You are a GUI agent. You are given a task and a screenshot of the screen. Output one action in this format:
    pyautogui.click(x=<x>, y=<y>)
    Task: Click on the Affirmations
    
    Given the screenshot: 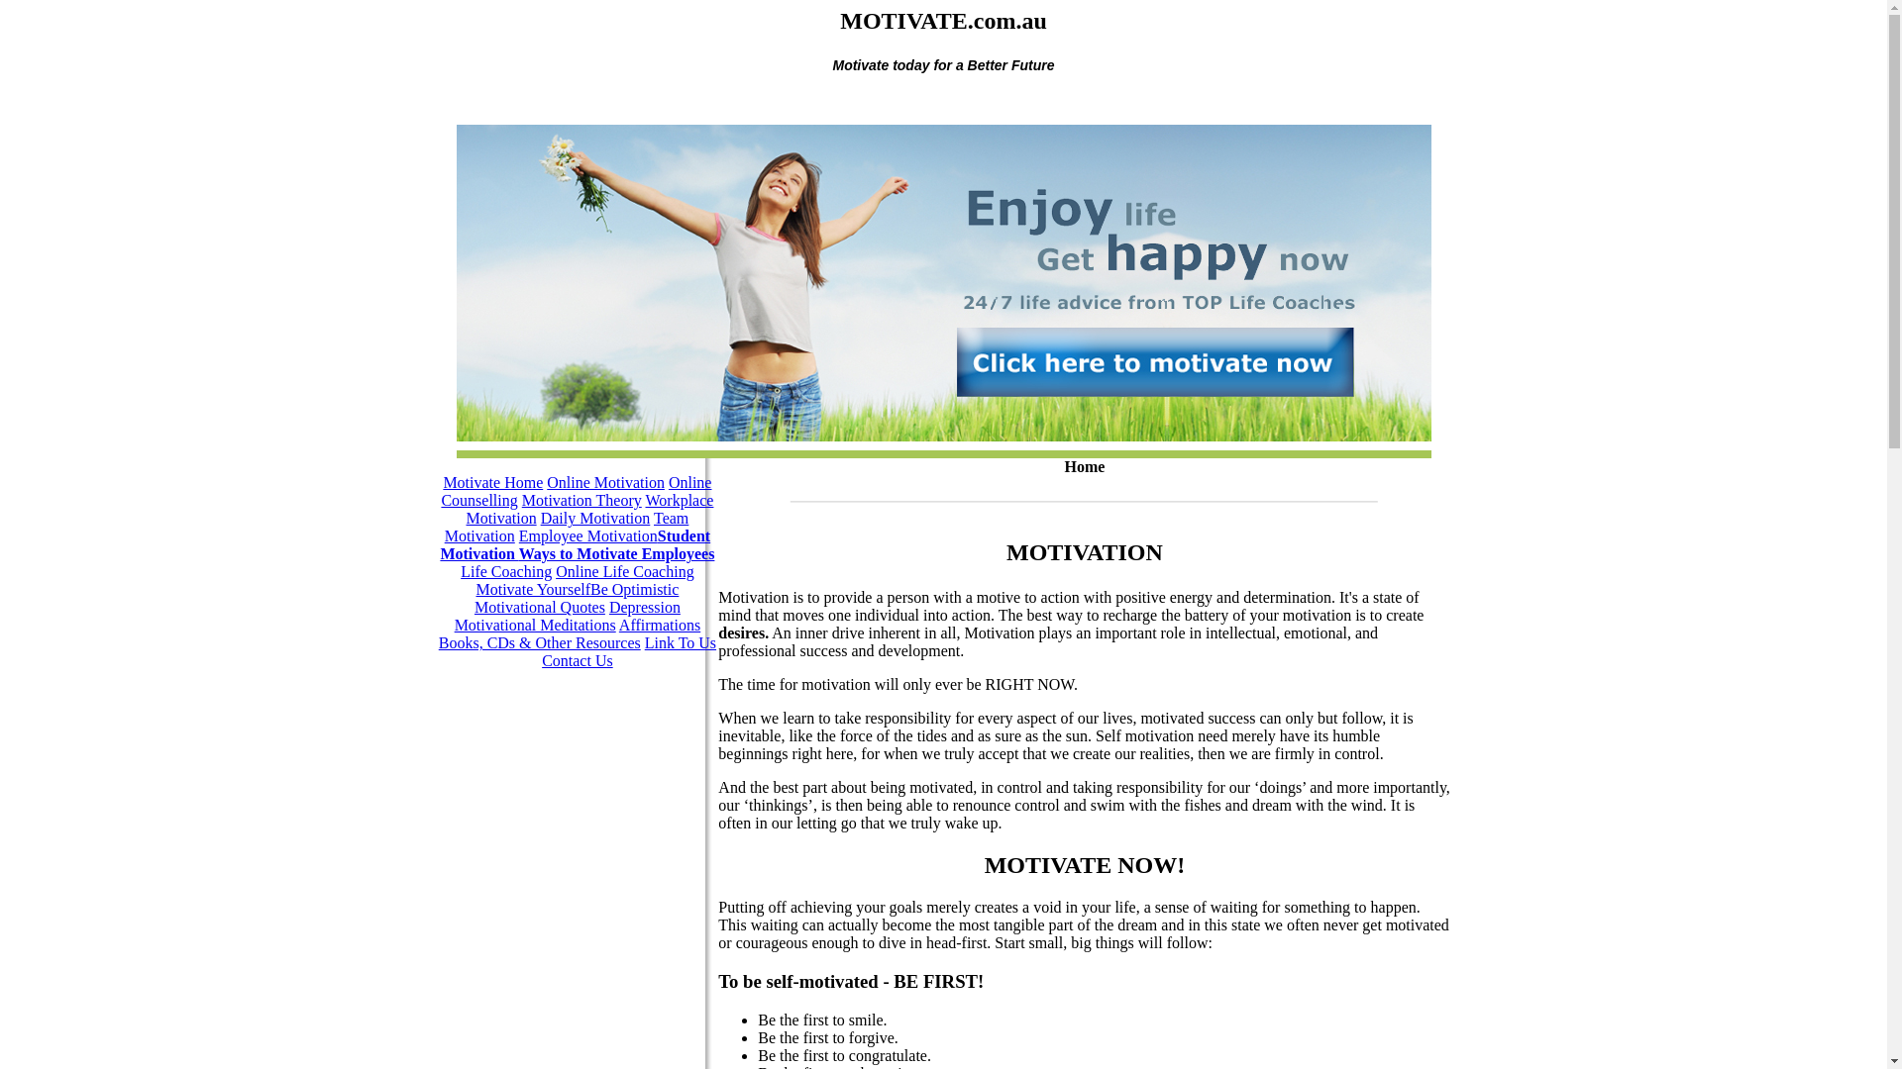 What is the action you would take?
    pyautogui.click(x=660, y=626)
    